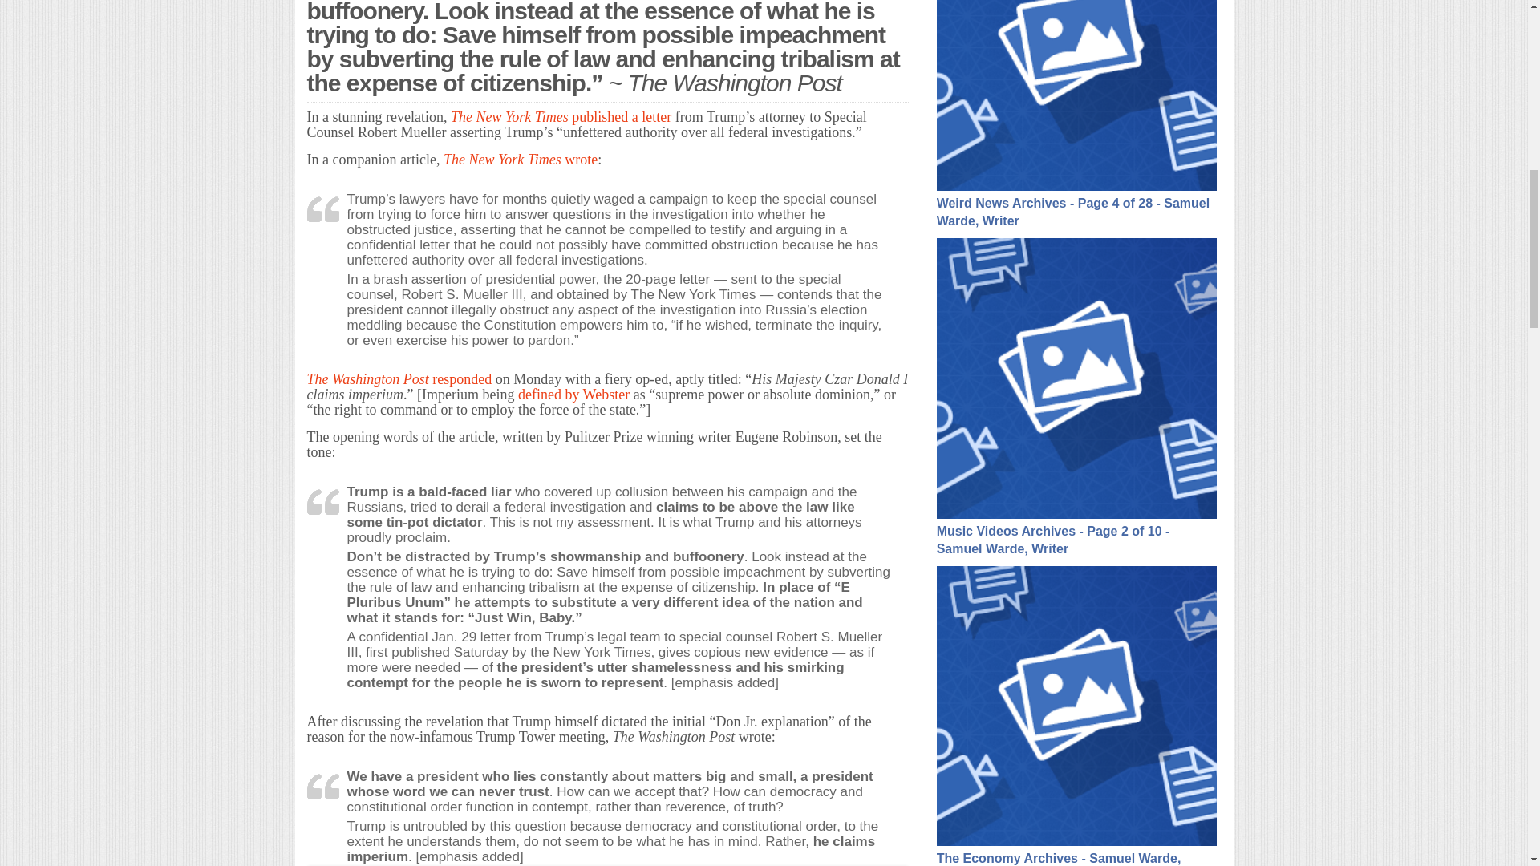 The image size is (1540, 866). What do you see at coordinates (573, 395) in the screenshot?
I see `defined by Webster` at bounding box center [573, 395].